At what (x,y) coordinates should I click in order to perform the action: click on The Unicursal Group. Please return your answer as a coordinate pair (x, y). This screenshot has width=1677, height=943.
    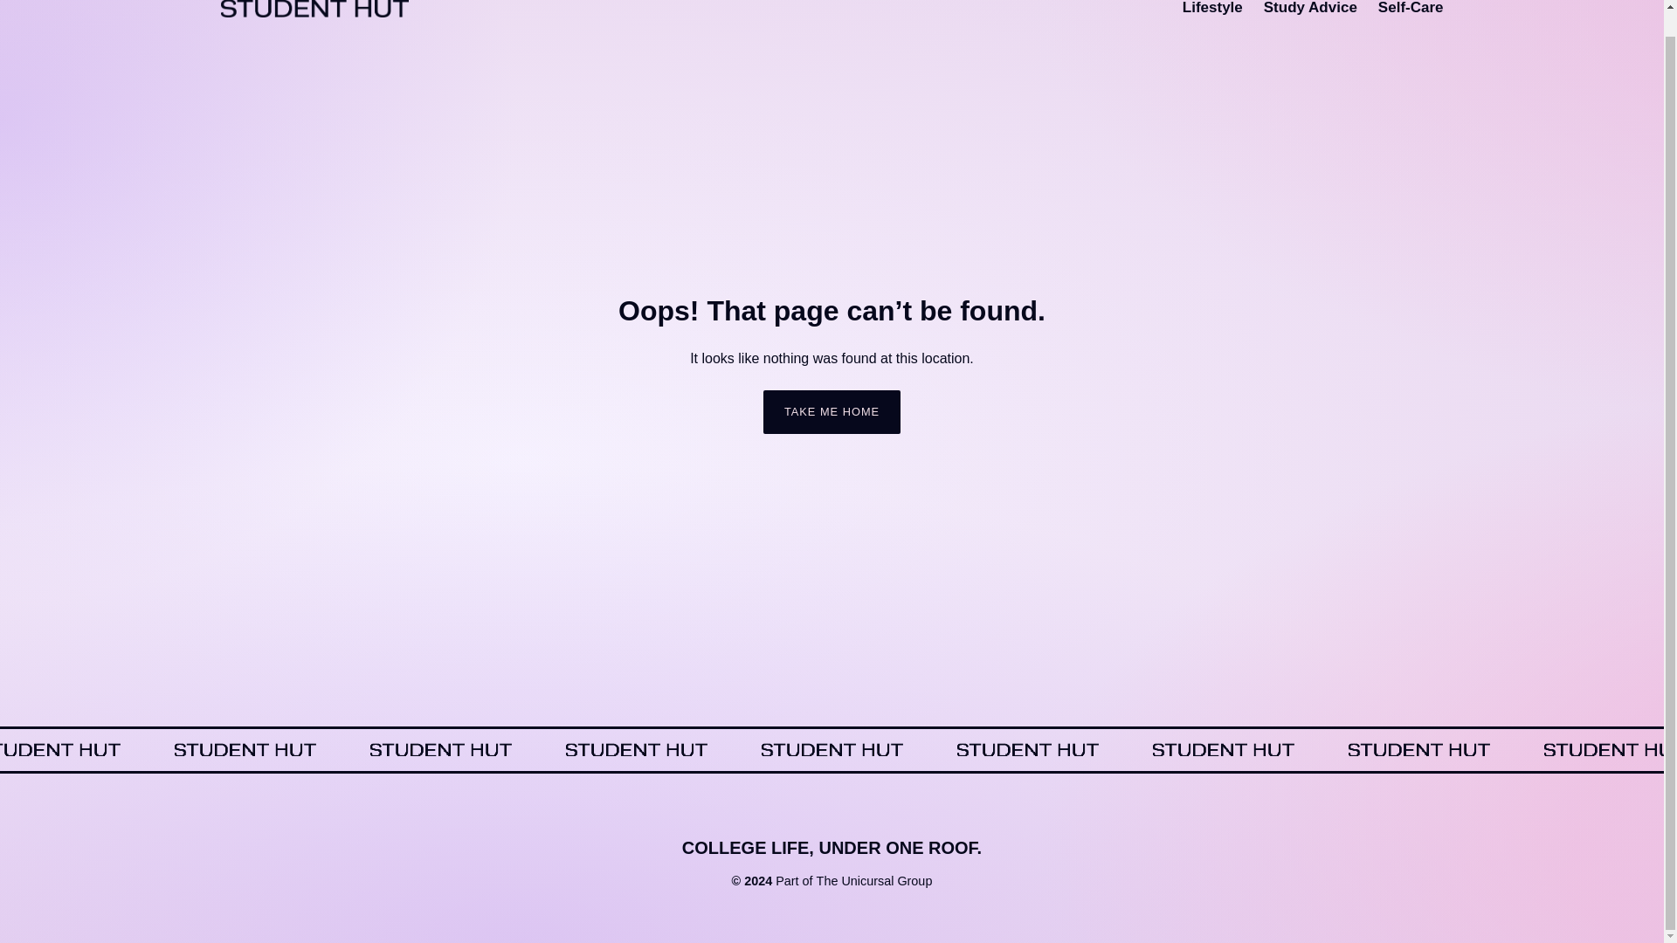
    Looking at the image, I should click on (874, 882).